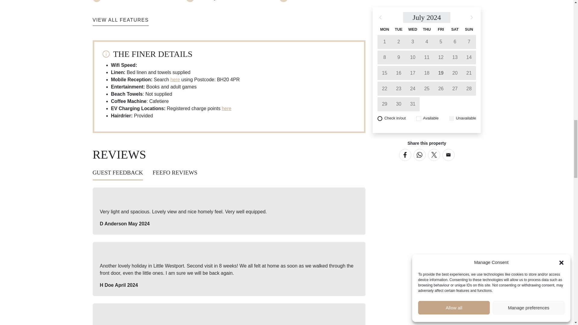 The width and height of the screenshot is (578, 325). Describe the element at coordinates (305, 1) in the screenshot. I see `Dishwasher` at that location.